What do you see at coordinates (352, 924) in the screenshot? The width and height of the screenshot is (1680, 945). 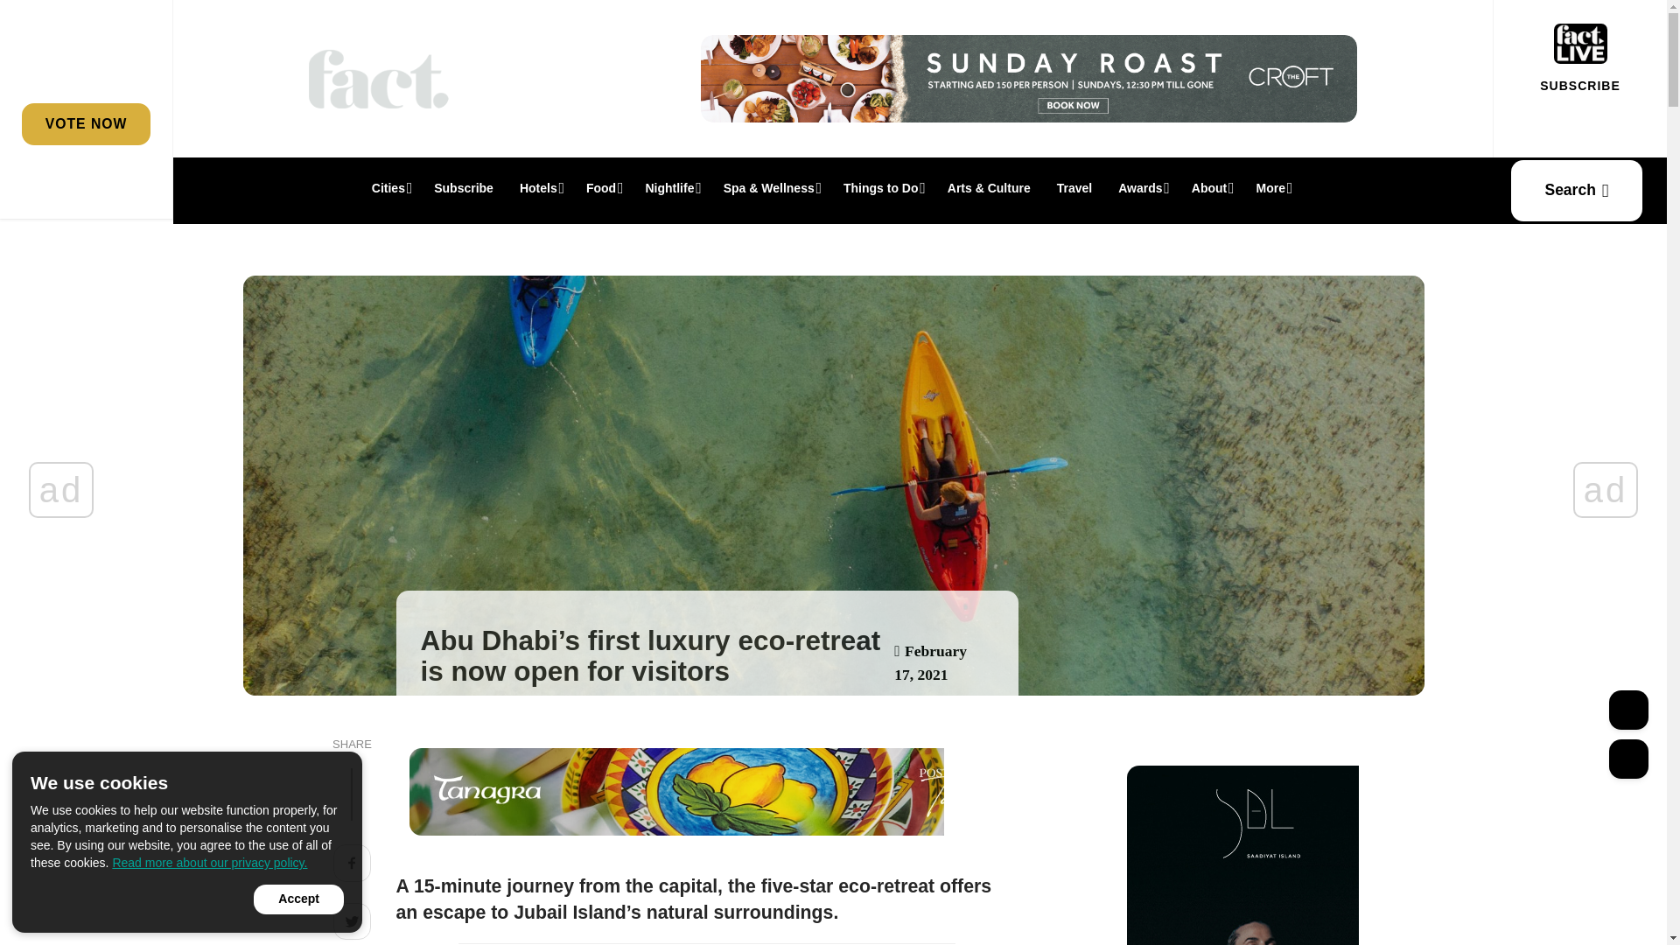 I see `Share on Twitter` at bounding box center [352, 924].